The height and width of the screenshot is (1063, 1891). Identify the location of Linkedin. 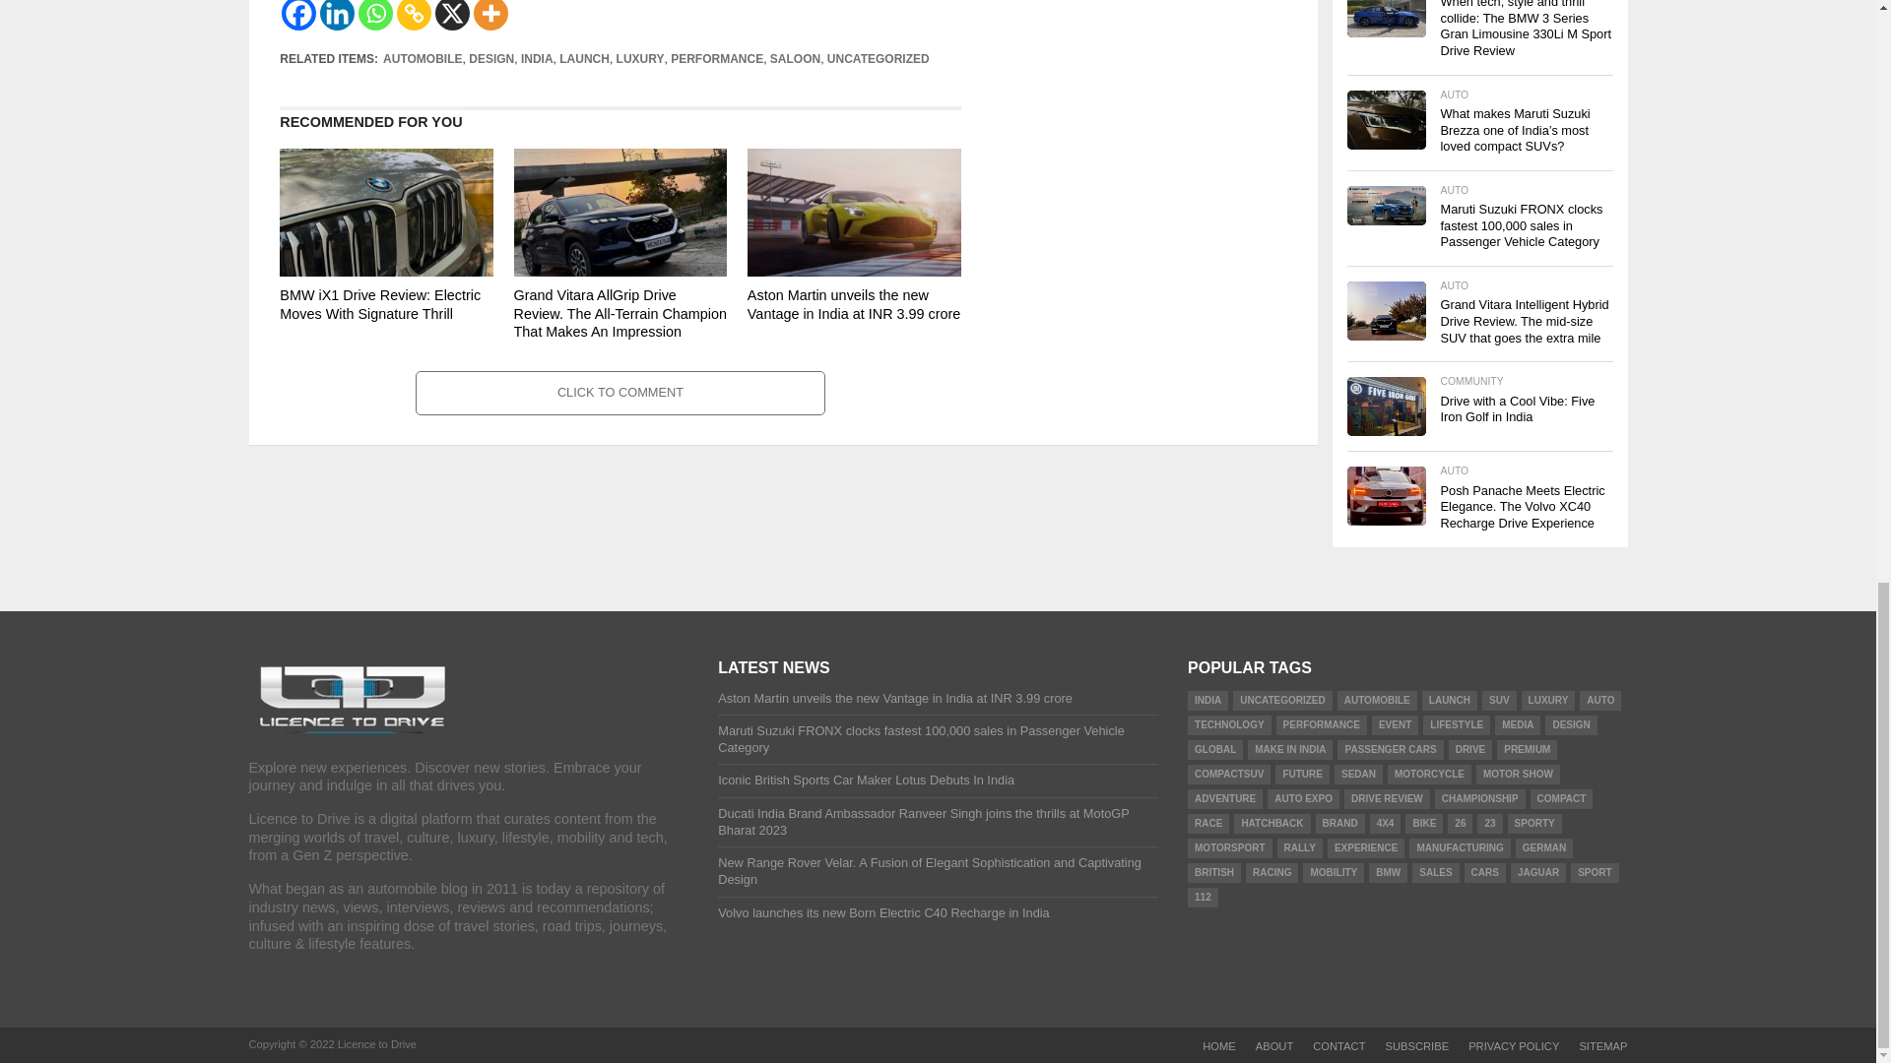
(337, 16).